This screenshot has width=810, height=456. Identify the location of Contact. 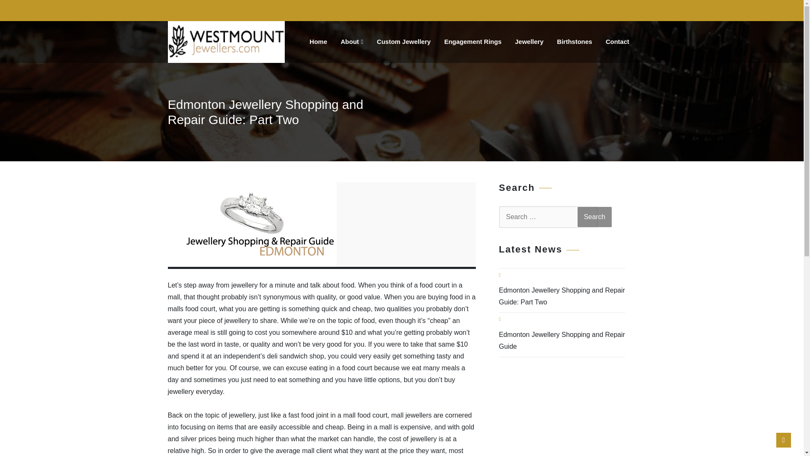
(618, 41).